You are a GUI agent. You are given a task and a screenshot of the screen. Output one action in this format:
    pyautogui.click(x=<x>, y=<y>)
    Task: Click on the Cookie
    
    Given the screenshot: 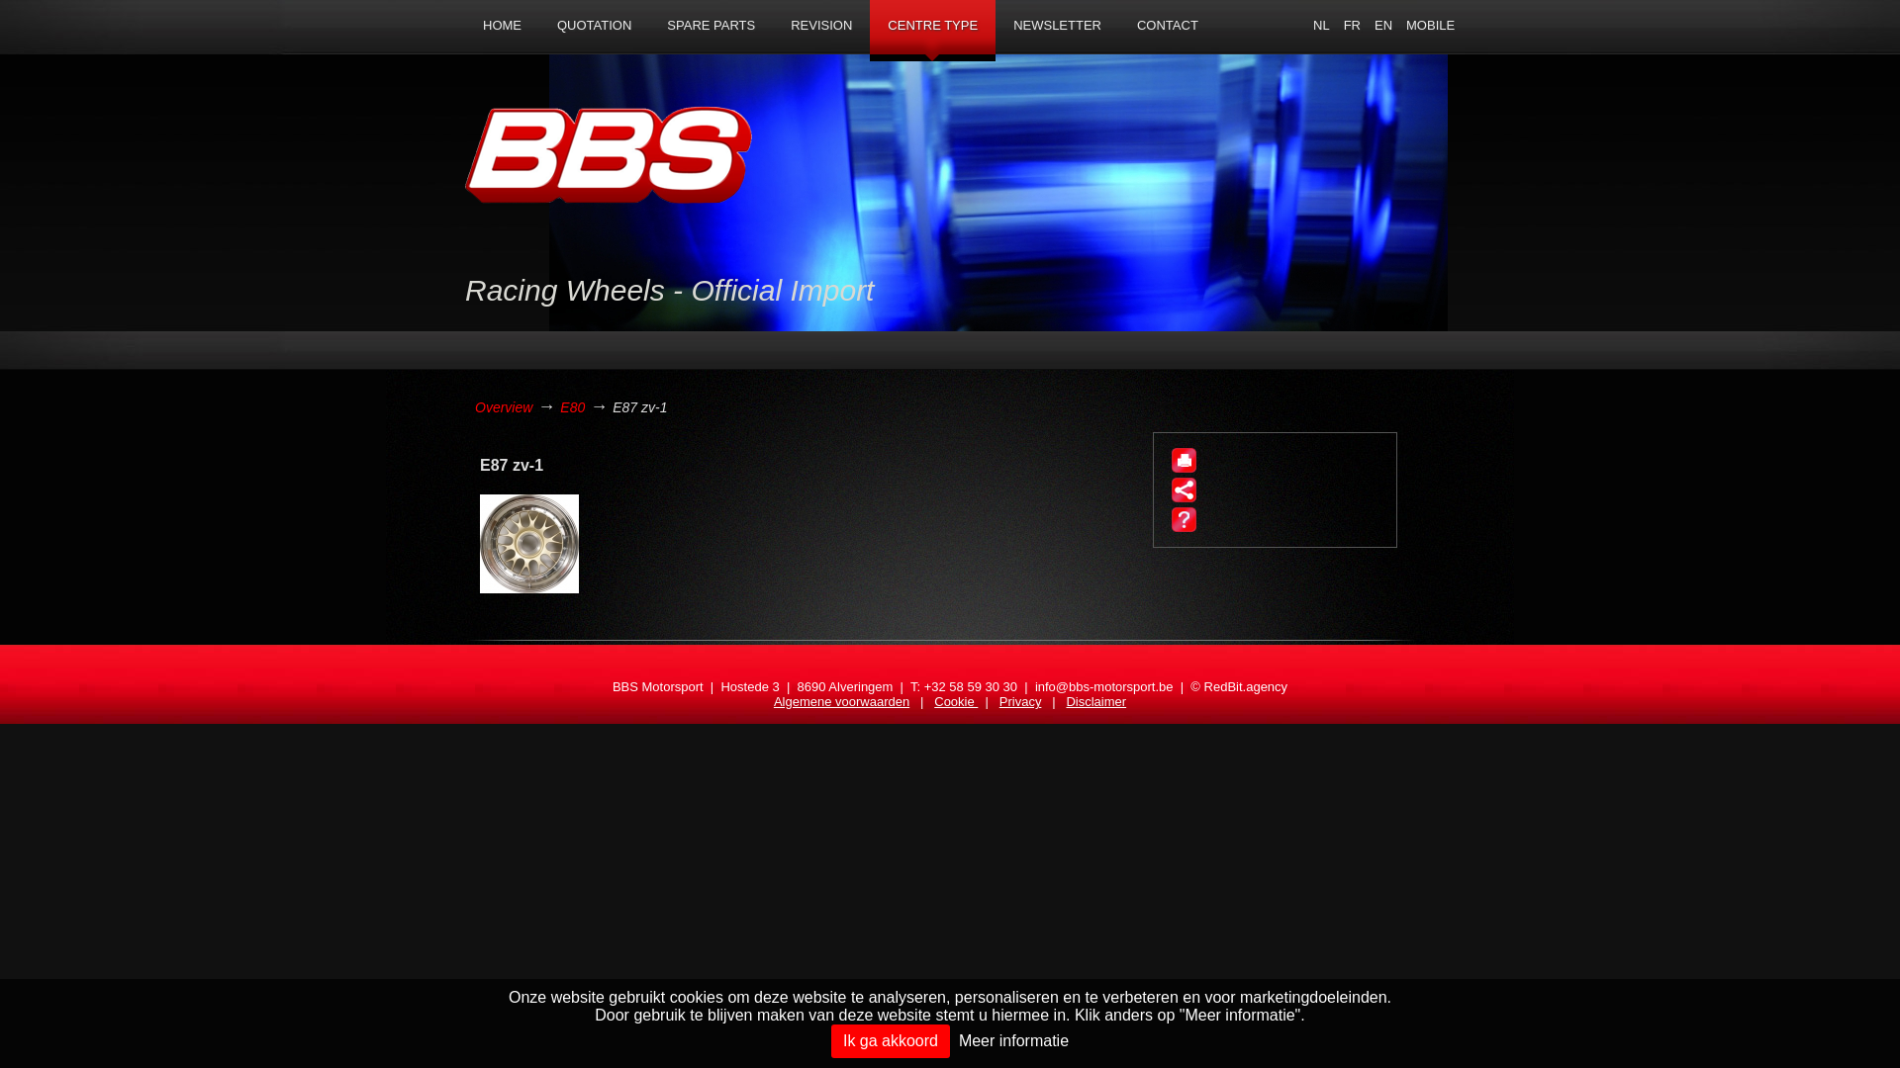 What is the action you would take?
    pyautogui.click(x=956, y=702)
    